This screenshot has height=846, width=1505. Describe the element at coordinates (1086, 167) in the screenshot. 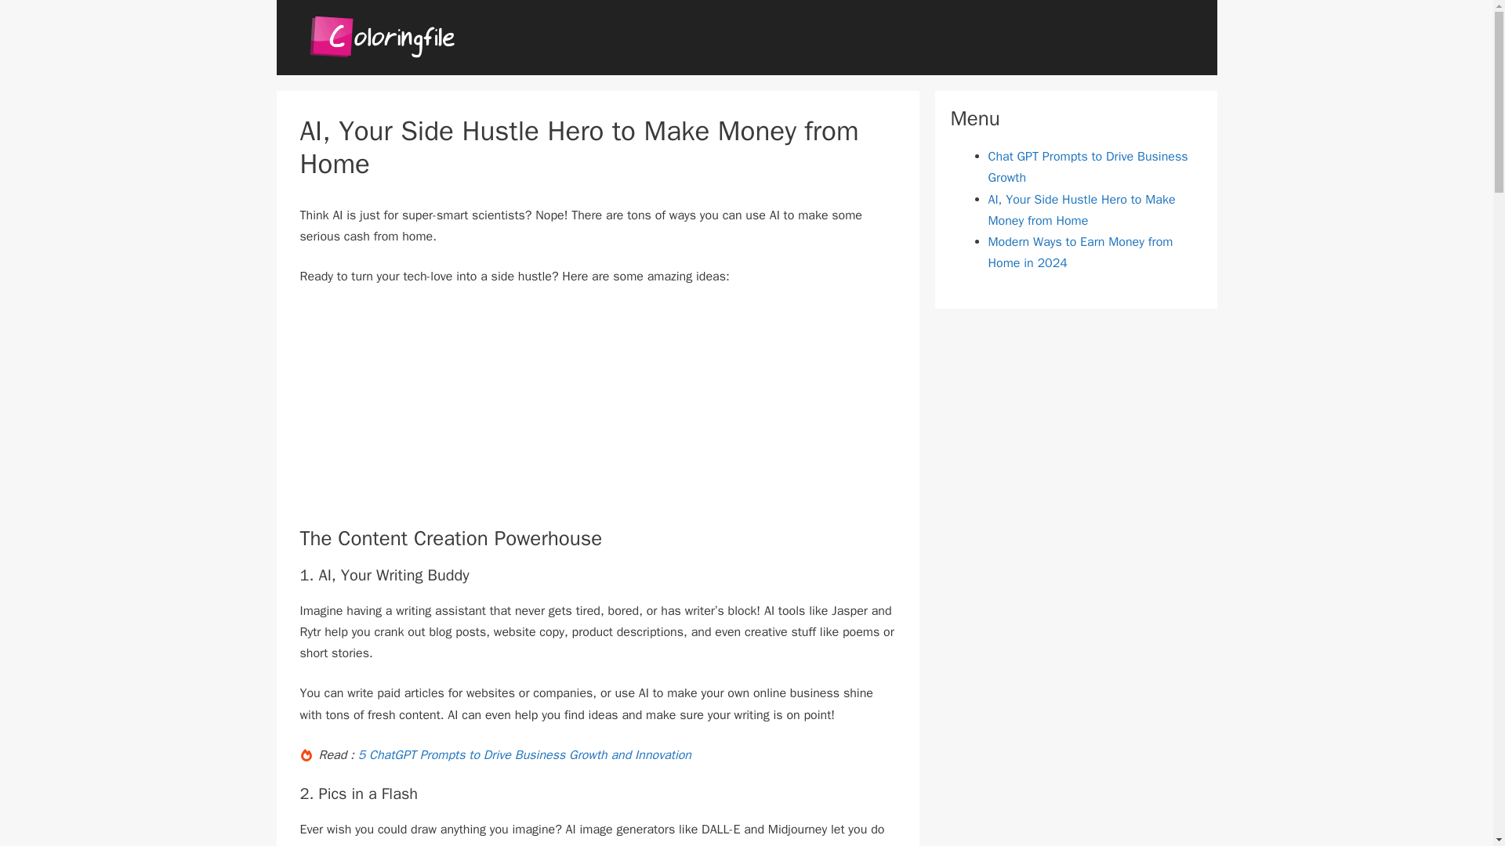

I see `Chat GPT Prompts to Drive Business Growth` at that location.